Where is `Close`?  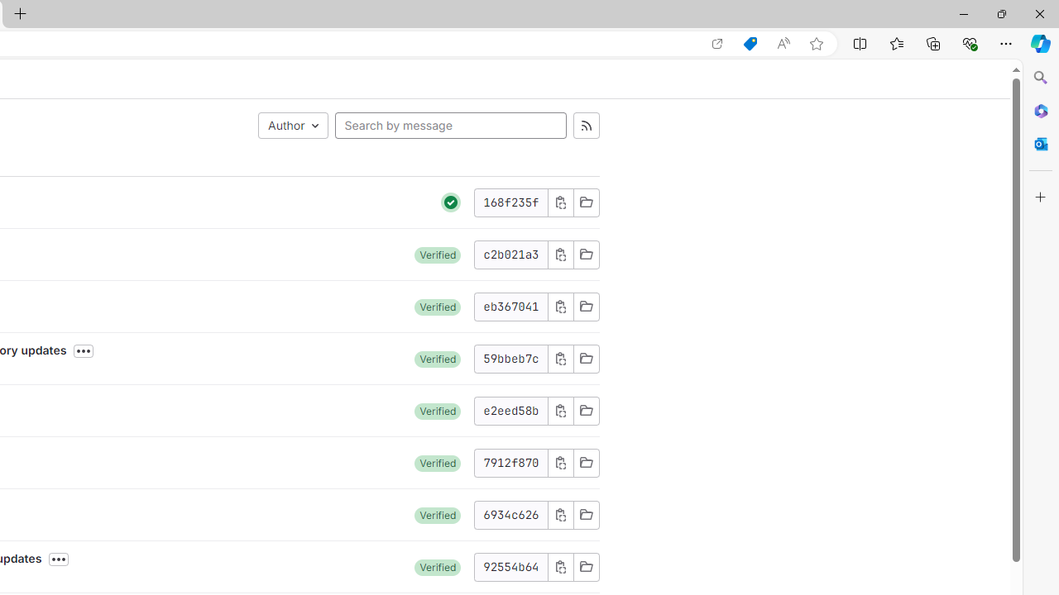 Close is located at coordinates (1039, 13).